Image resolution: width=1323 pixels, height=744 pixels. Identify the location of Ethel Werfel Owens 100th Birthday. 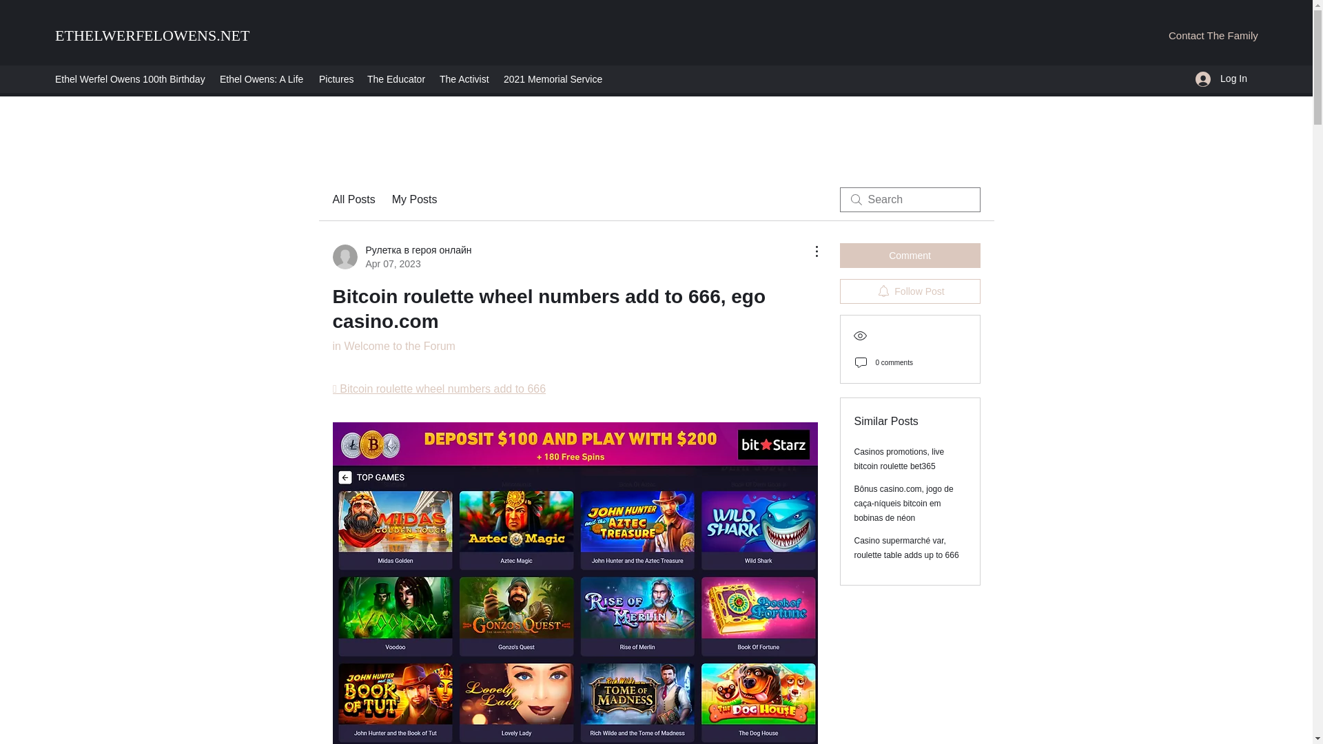
(130, 79).